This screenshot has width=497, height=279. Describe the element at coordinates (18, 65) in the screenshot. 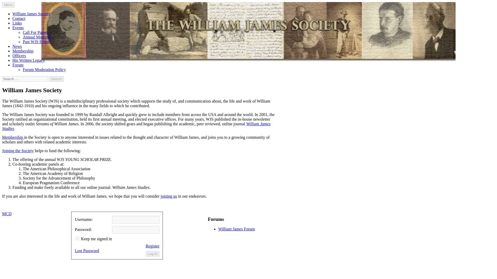

I see `Forum` at that location.